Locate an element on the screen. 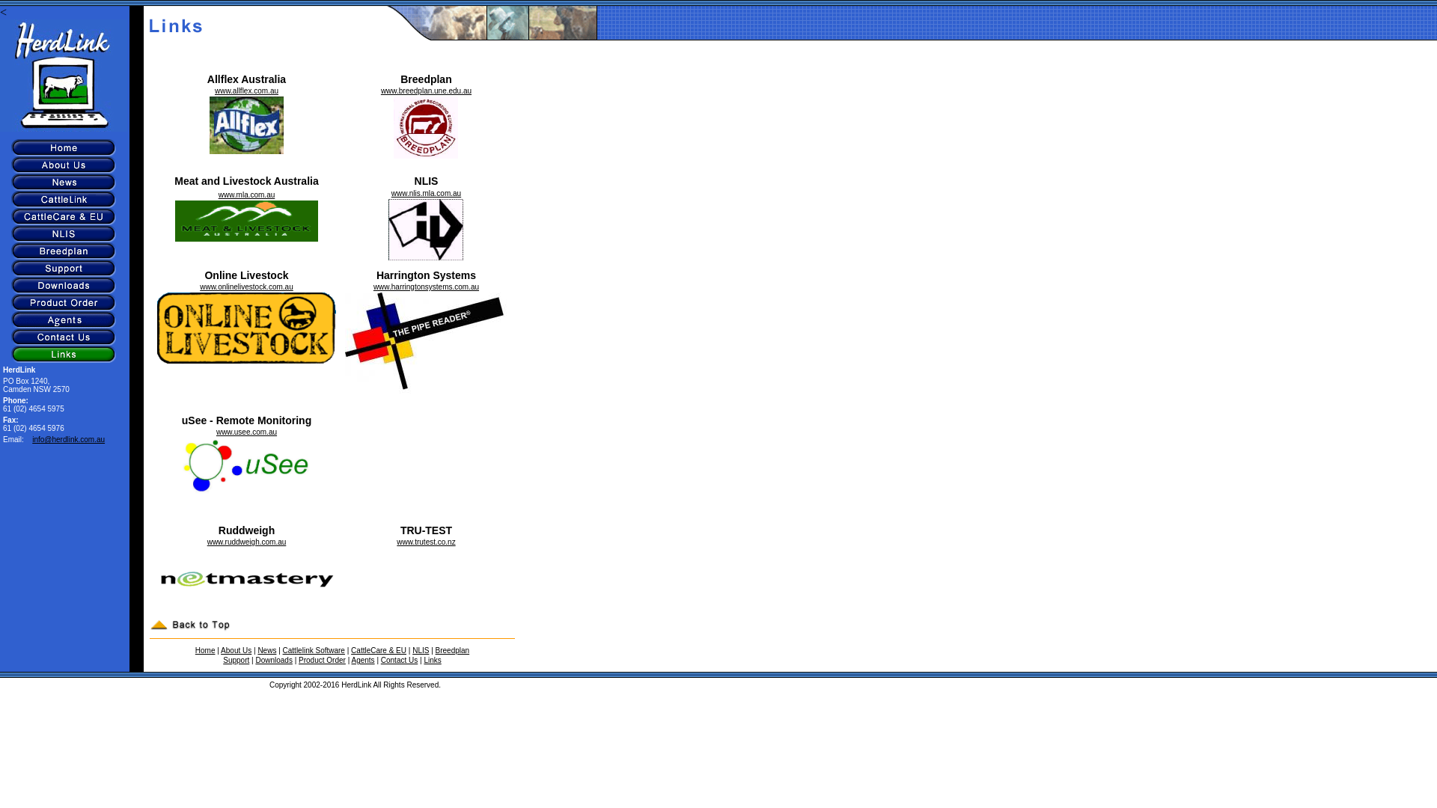 The height and width of the screenshot is (808, 1437). Product Order is located at coordinates (322, 660).